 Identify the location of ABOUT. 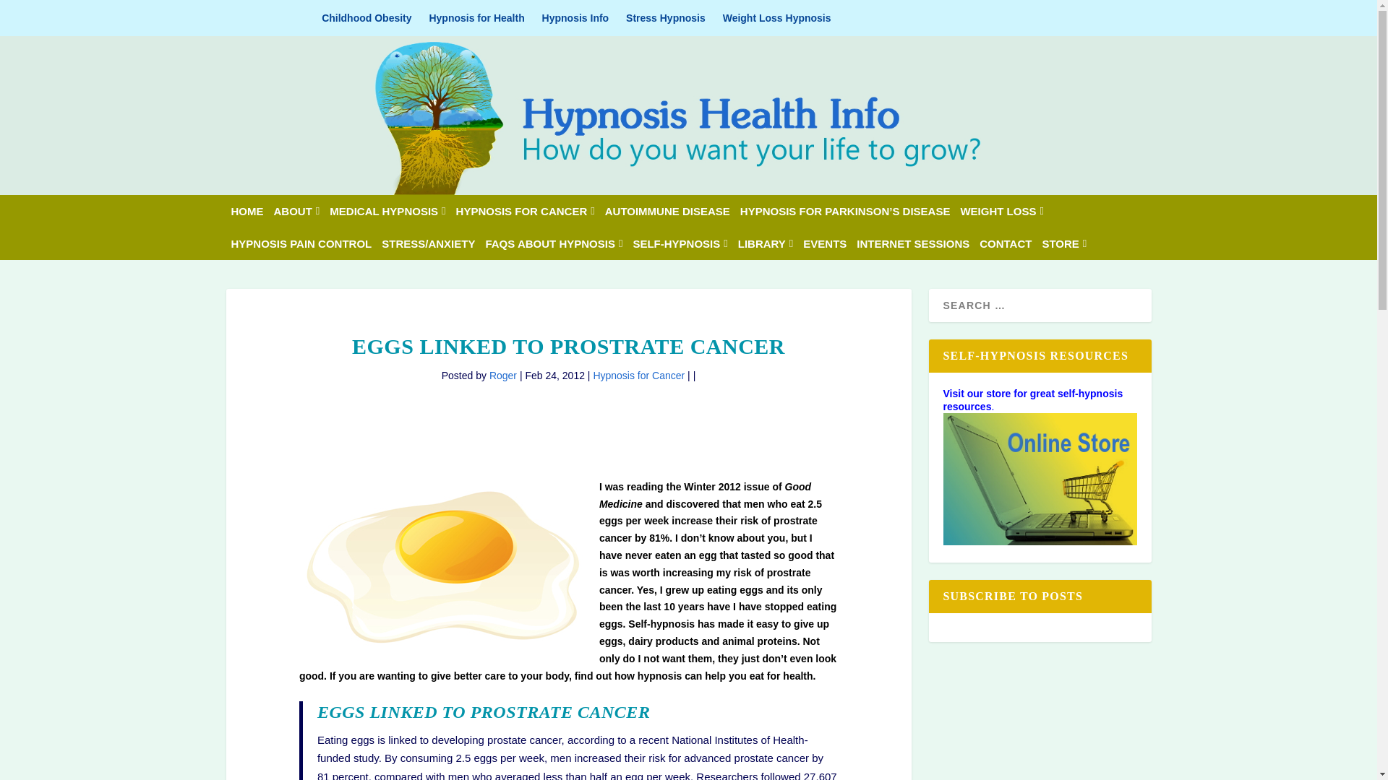
(296, 211).